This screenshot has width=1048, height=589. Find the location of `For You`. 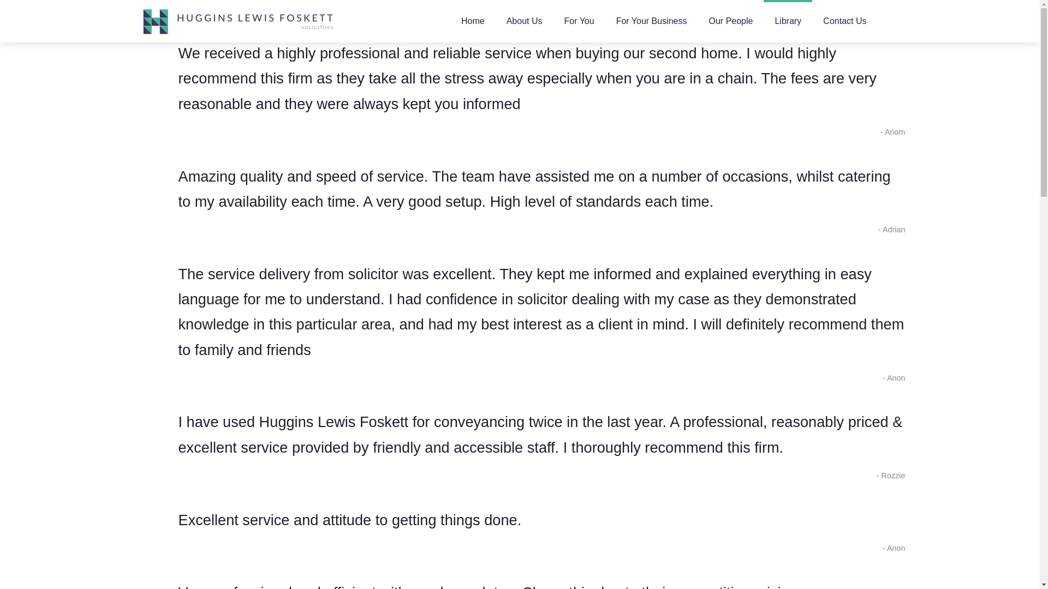

For You is located at coordinates (579, 21).